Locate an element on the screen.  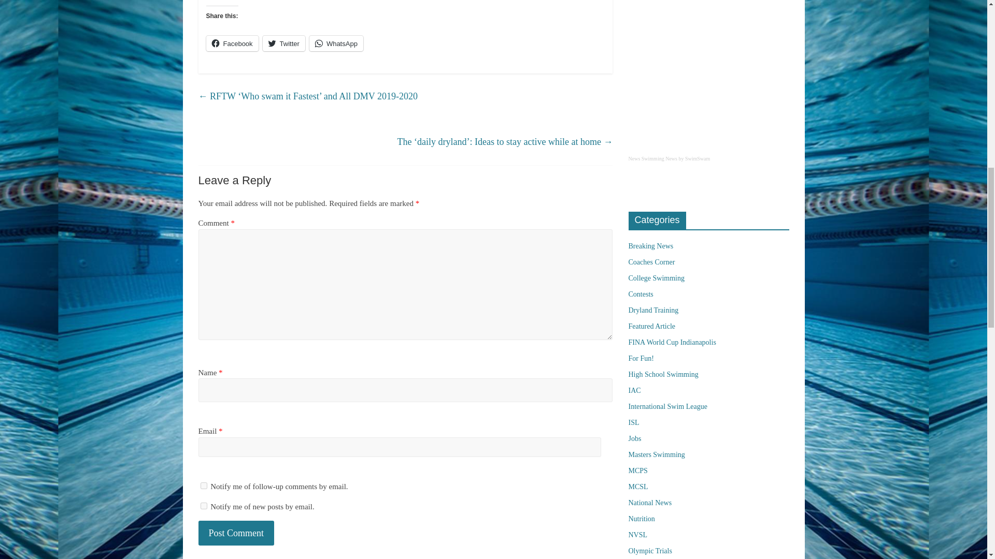
Click to share on WhatsApp is located at coordinates (336, 43).